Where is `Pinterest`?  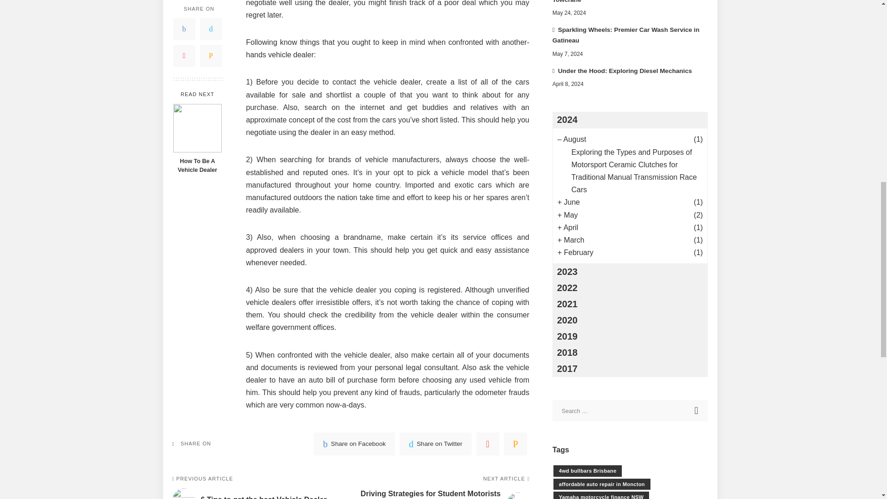 Pinterest is located at coordinates (184, 4).